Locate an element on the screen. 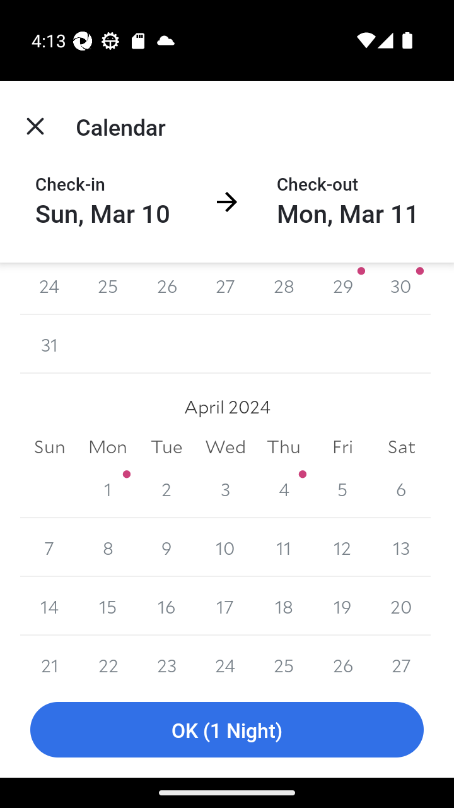 This screenshot has height=808, width=454. Thu is located at coordinates (284, 447).